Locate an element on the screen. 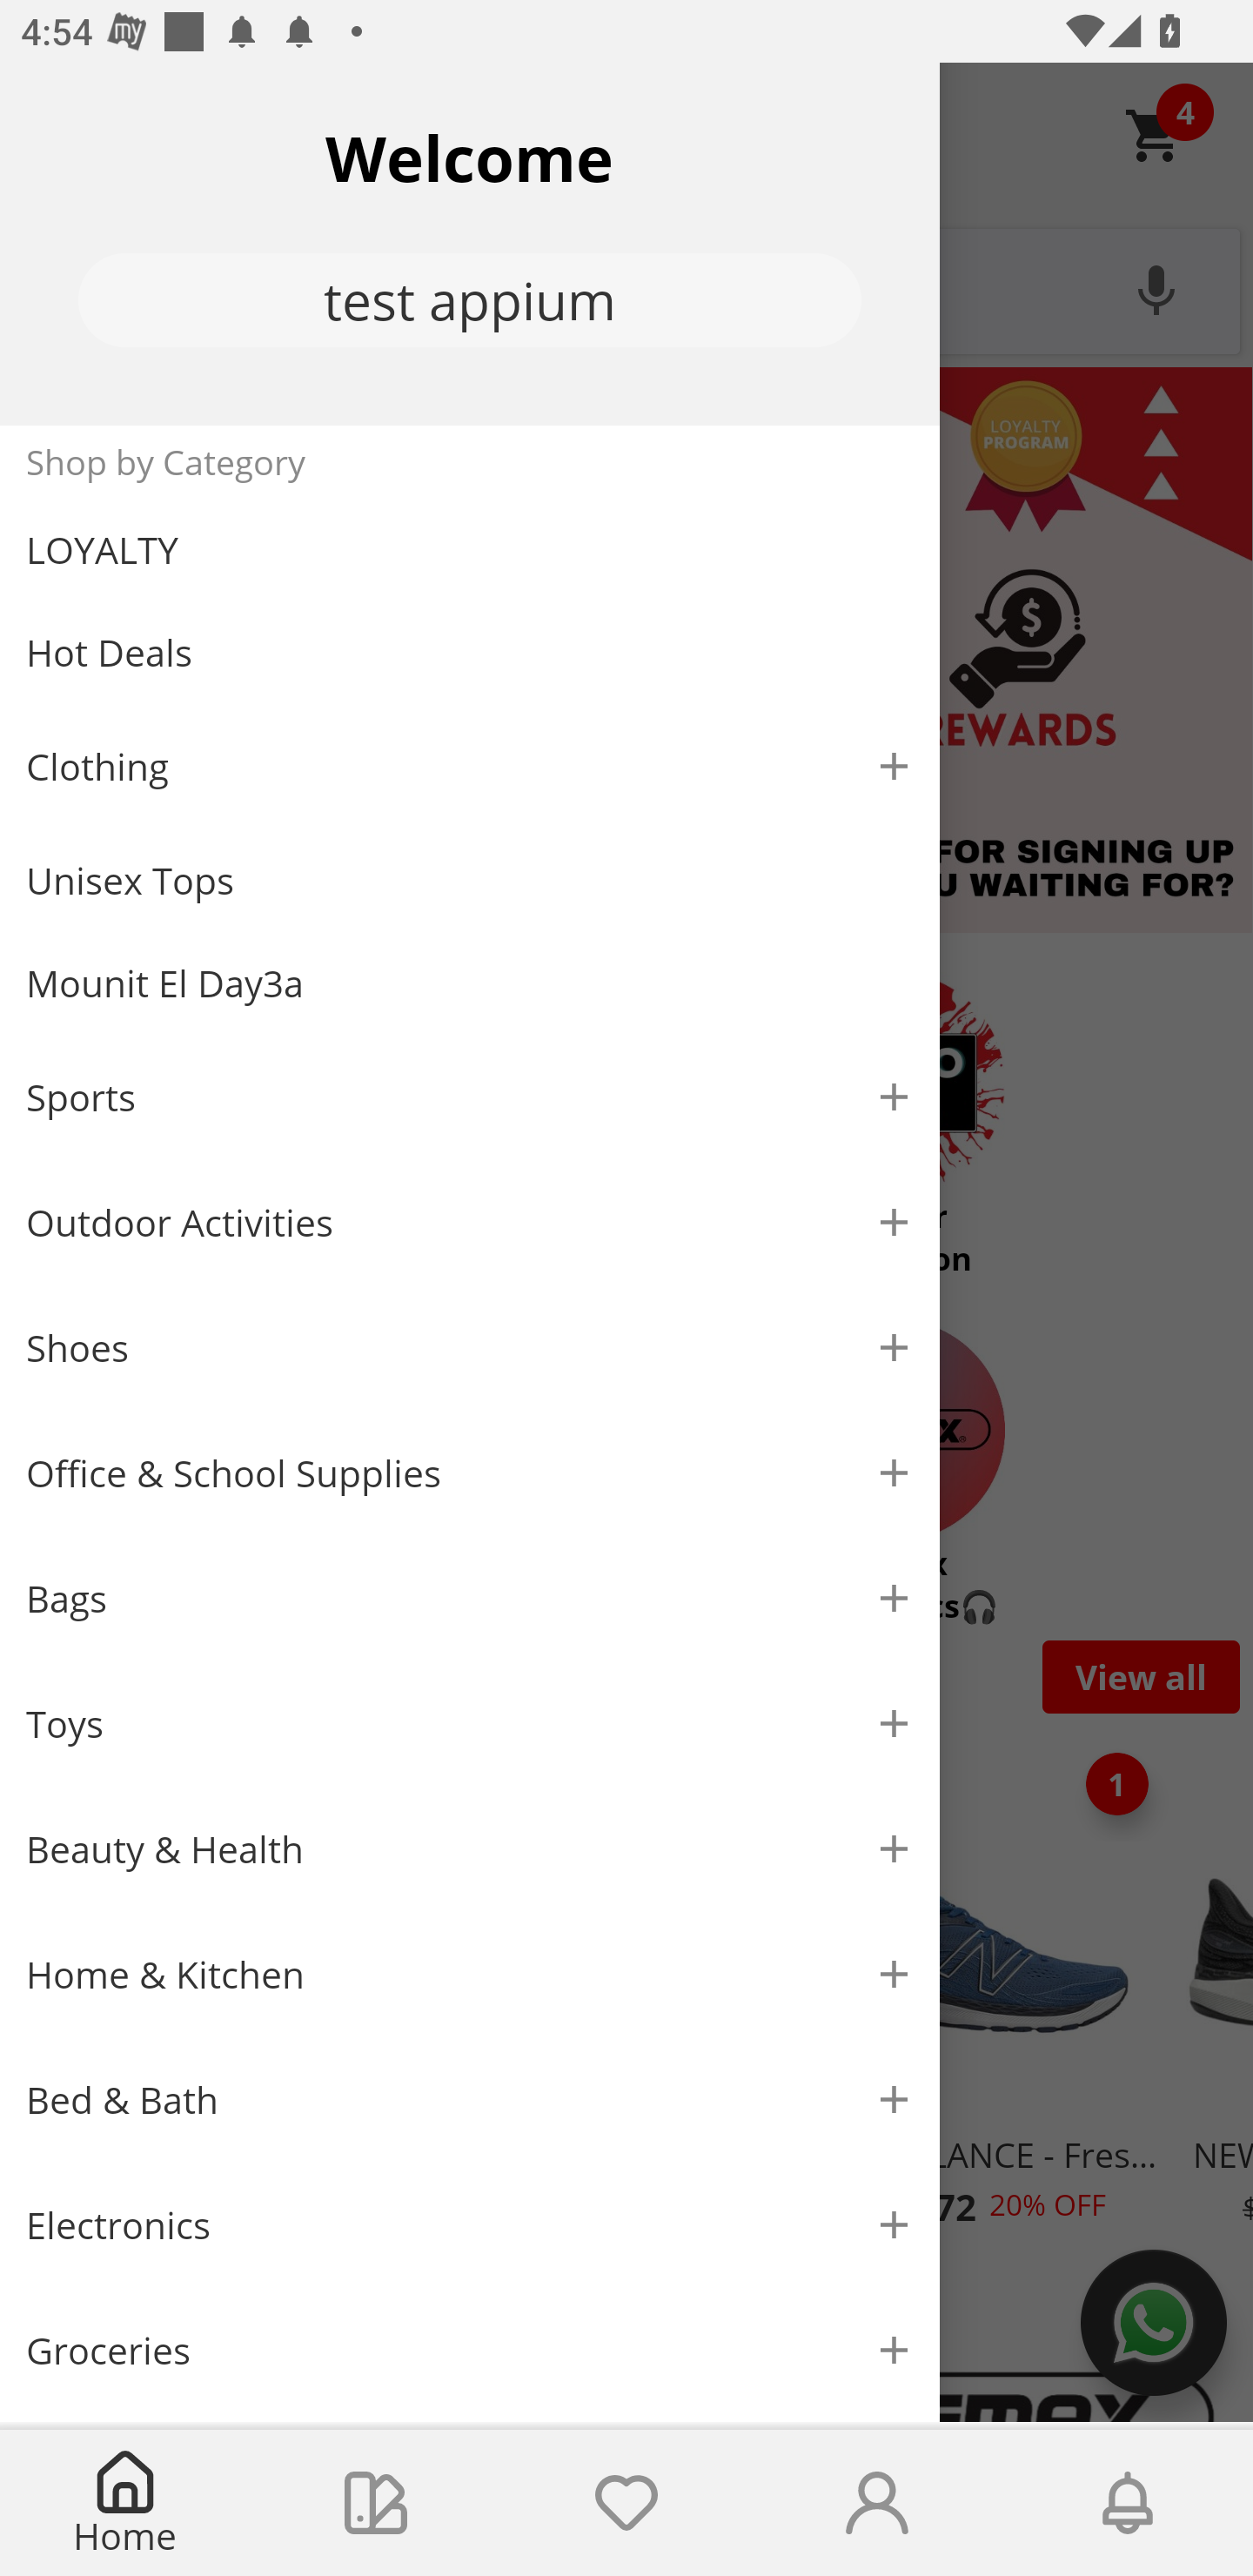 Image resolution: width=1253 pixels, height=2576 pixels. Outdoor Activities is located at coordinates (470, 1222).